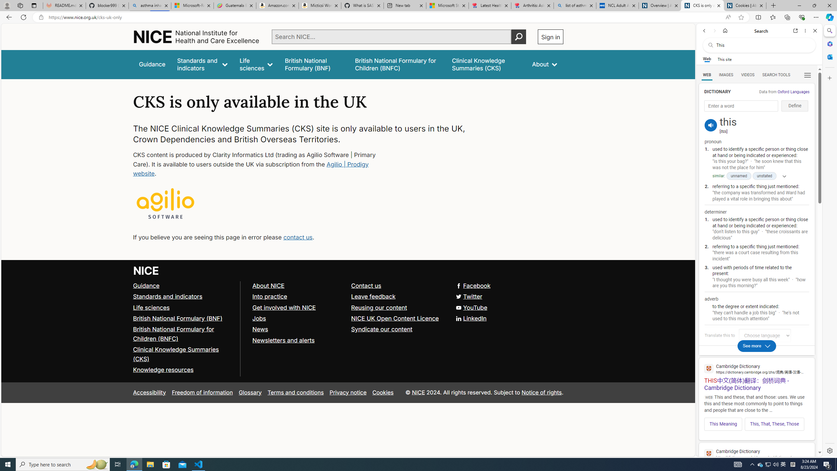  I want to click on British National Formulary for Children (BNFC), so click(174, 334).